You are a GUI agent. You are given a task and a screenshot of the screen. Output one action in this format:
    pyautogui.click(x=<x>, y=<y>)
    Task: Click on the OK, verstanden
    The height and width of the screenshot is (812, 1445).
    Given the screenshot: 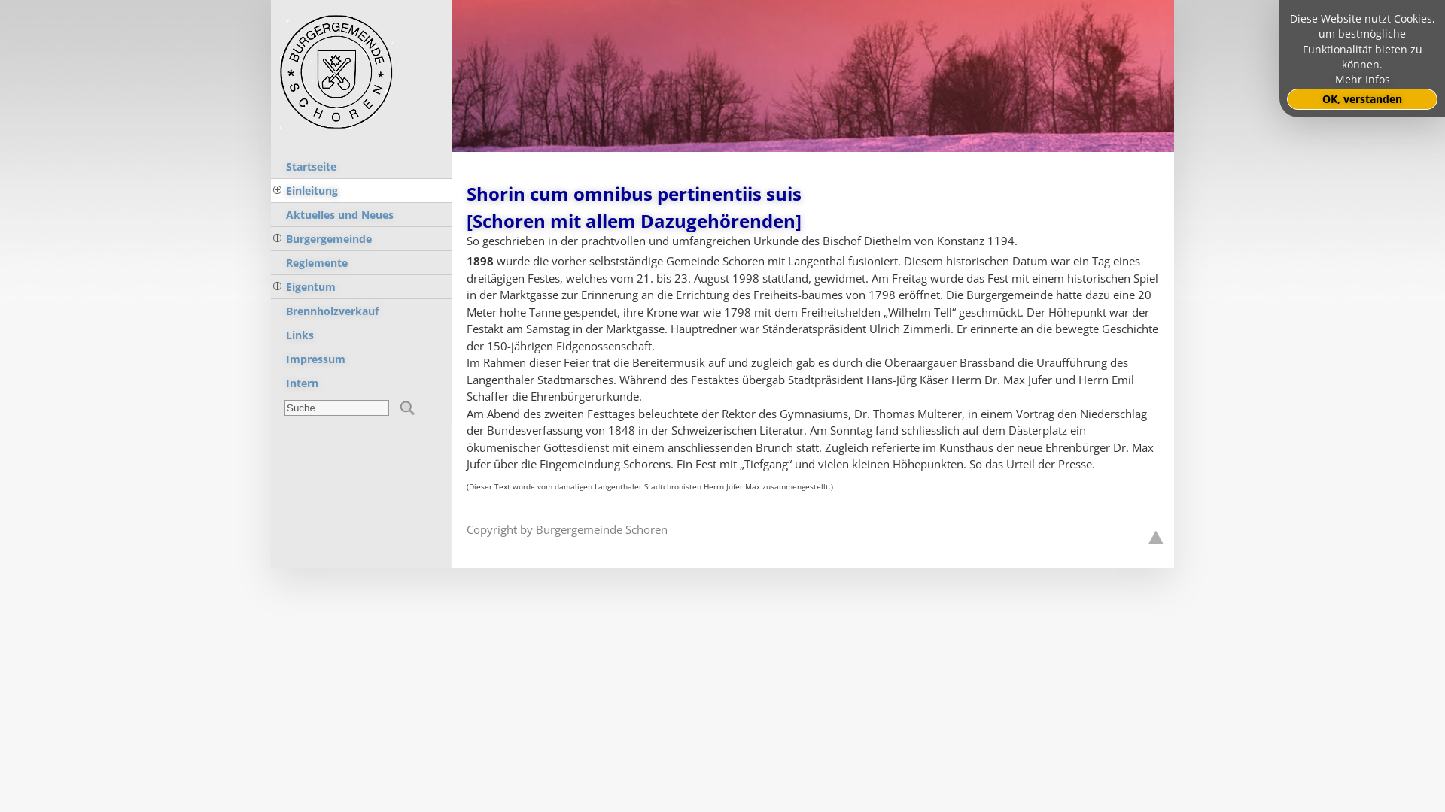 What is the action you would take?
    pyautogui.click(x=1362, y=99)
    